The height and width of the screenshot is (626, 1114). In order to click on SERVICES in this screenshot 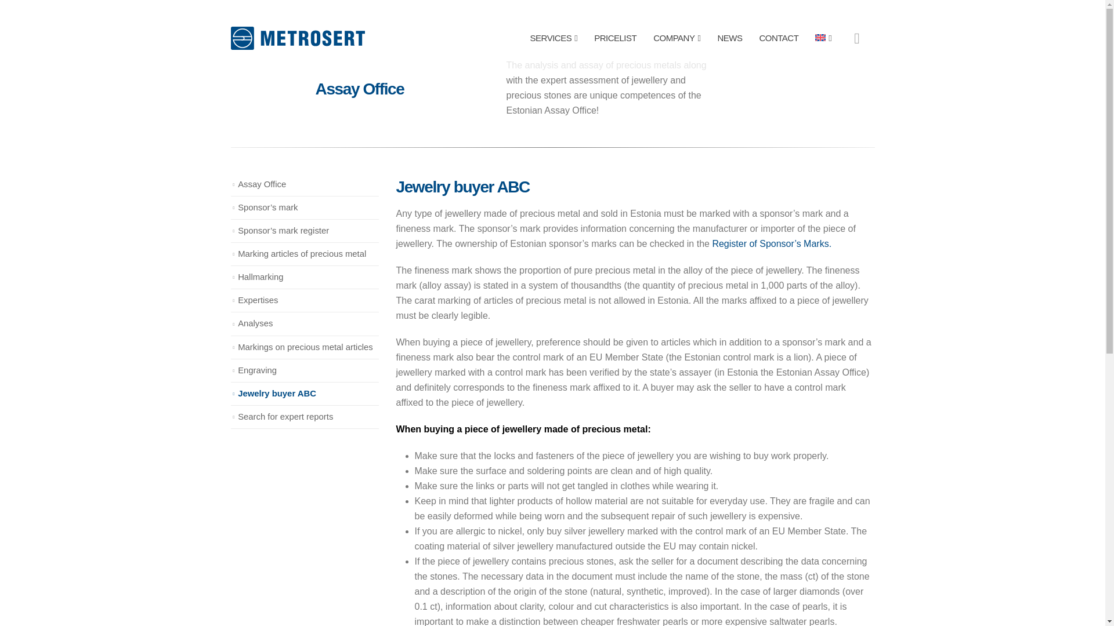, I will do `click(554, 38)`.